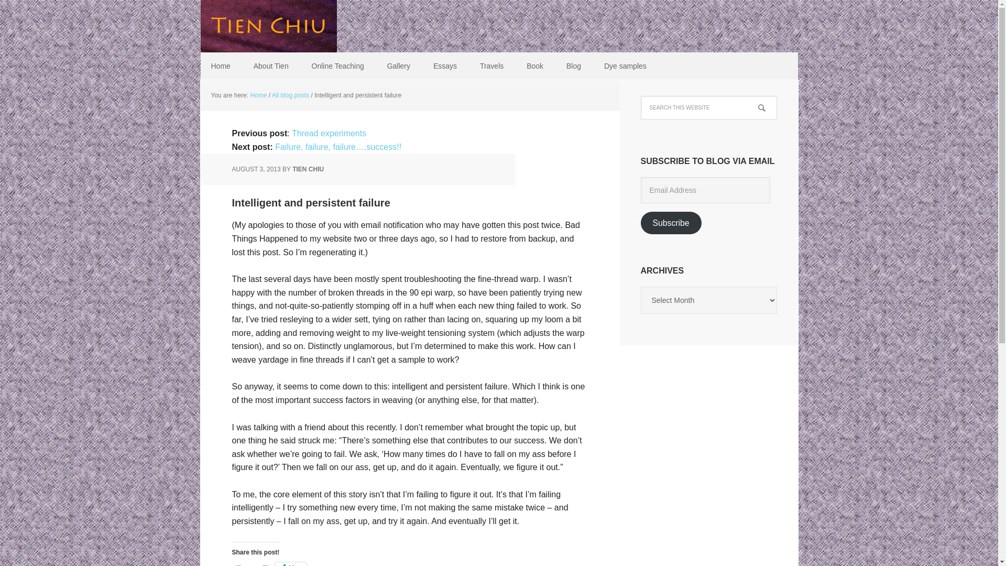 The height and width of the screenshot is (566, 1006). Describe the element at coordinates (573, 66) in the screenshot. I see `Blog` at that location.